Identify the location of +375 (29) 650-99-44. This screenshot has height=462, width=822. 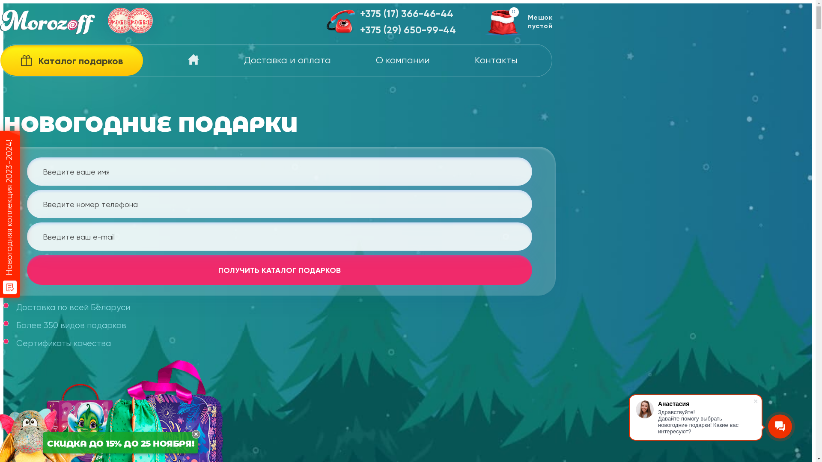
(408, 31).